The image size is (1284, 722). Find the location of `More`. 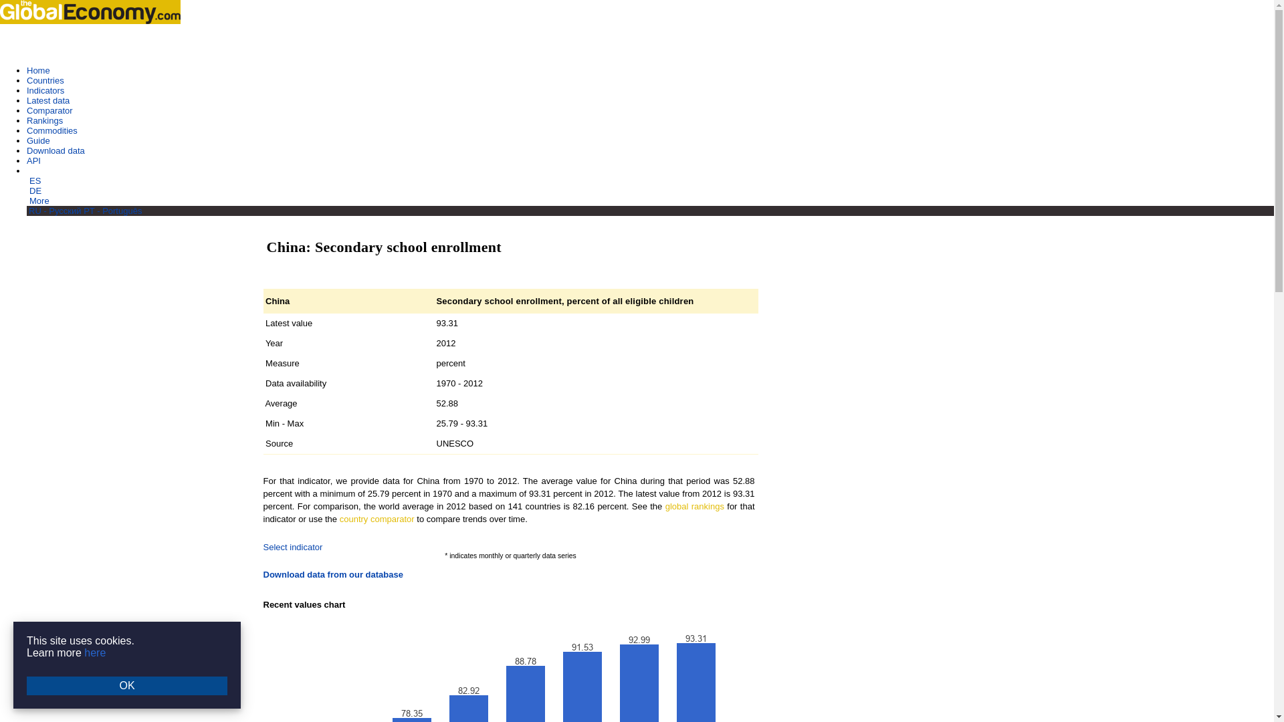

More is located at coordinates (39, 201).